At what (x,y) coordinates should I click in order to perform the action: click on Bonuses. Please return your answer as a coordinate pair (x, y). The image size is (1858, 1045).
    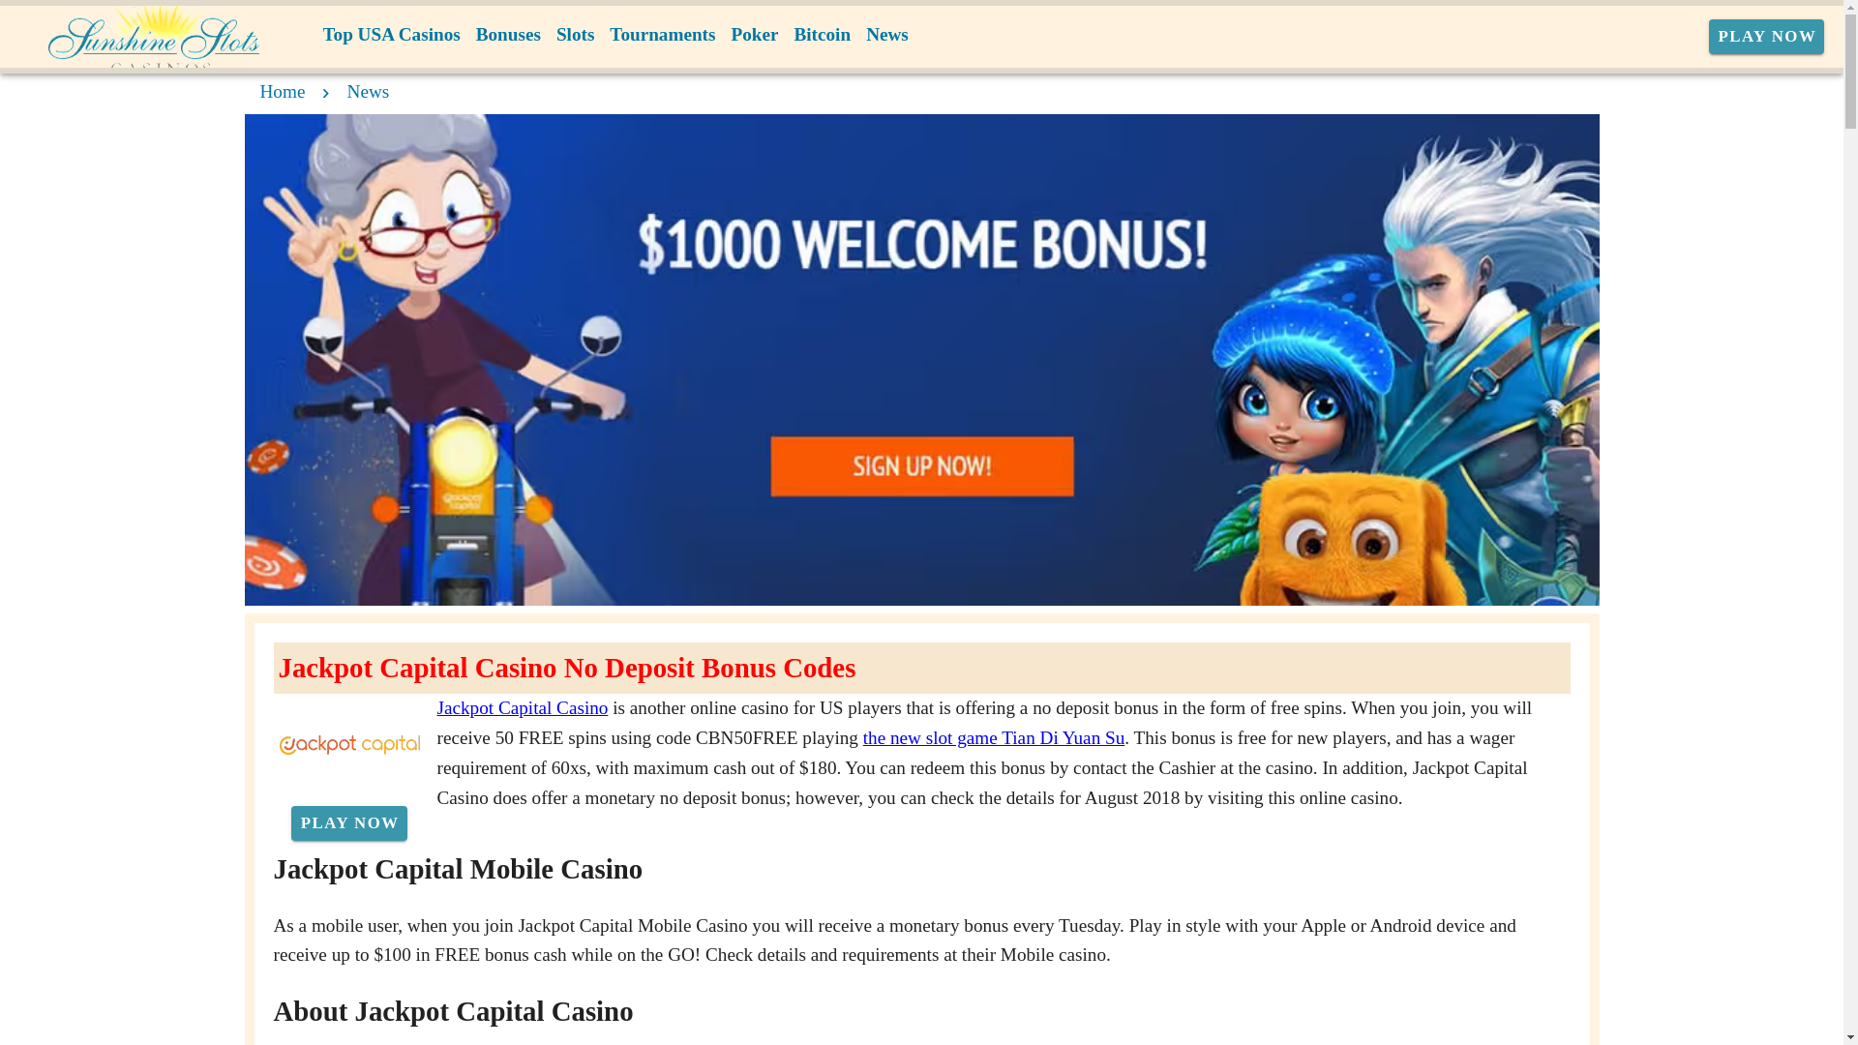
    Looking at the image, I should click on (507, 35).